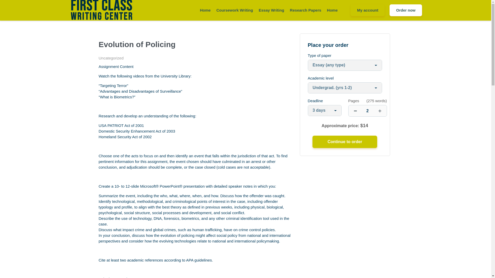 The image size is (495, 278). I want to click on Essay Writing, so click(271, 10).